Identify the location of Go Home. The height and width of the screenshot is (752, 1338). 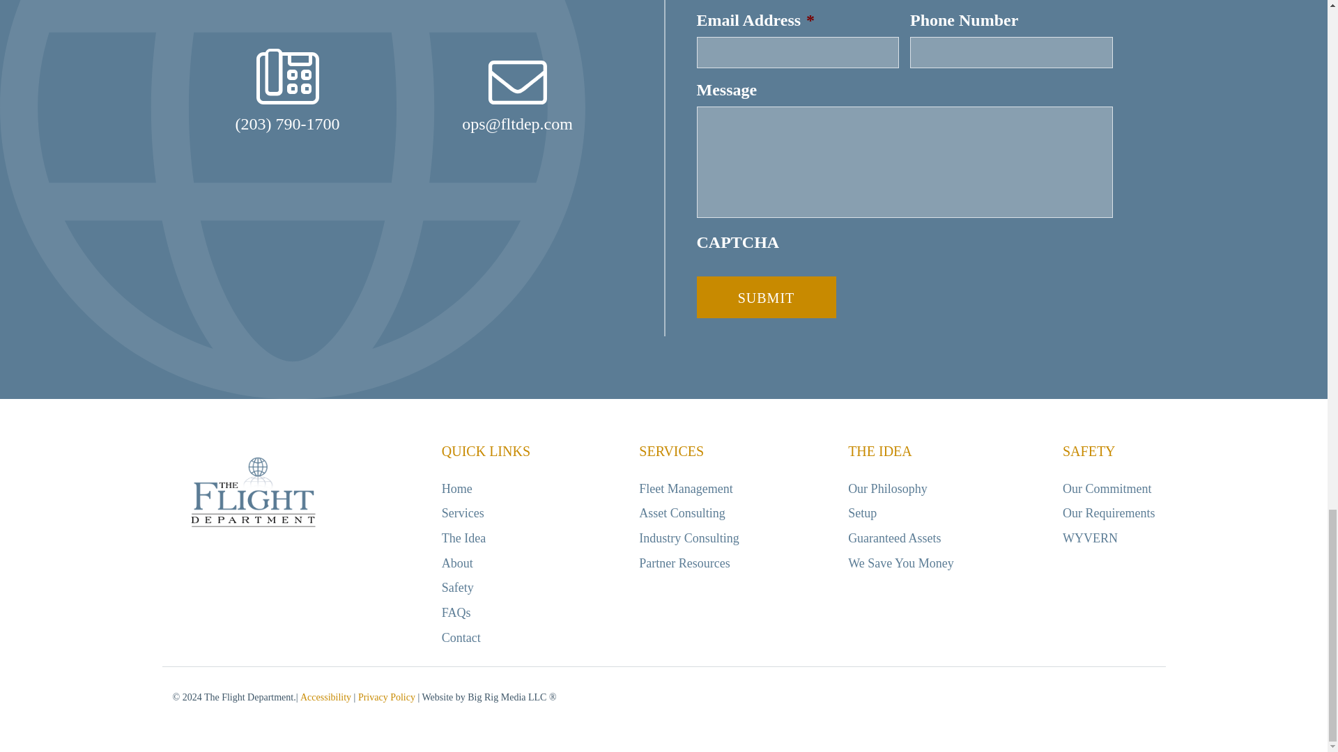
(252, 493).